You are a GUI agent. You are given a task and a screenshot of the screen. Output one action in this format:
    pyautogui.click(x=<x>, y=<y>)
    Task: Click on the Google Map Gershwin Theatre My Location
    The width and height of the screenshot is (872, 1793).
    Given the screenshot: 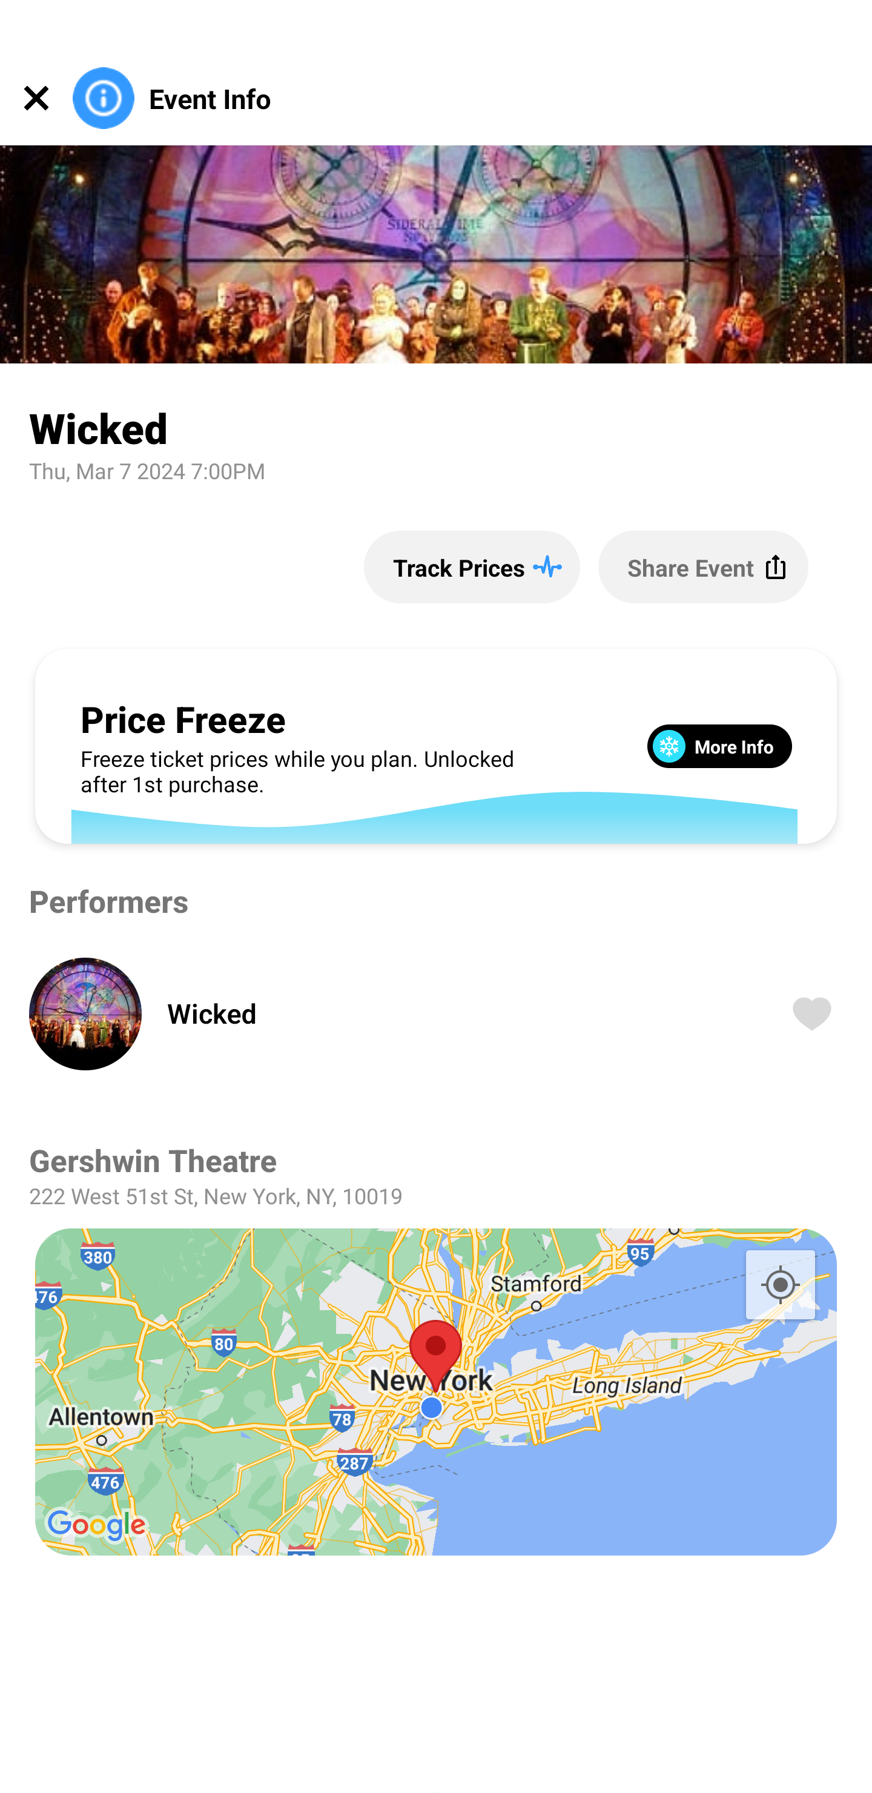 What is the action you would take?
    pyautogui.click(x=436, y=1392)
    